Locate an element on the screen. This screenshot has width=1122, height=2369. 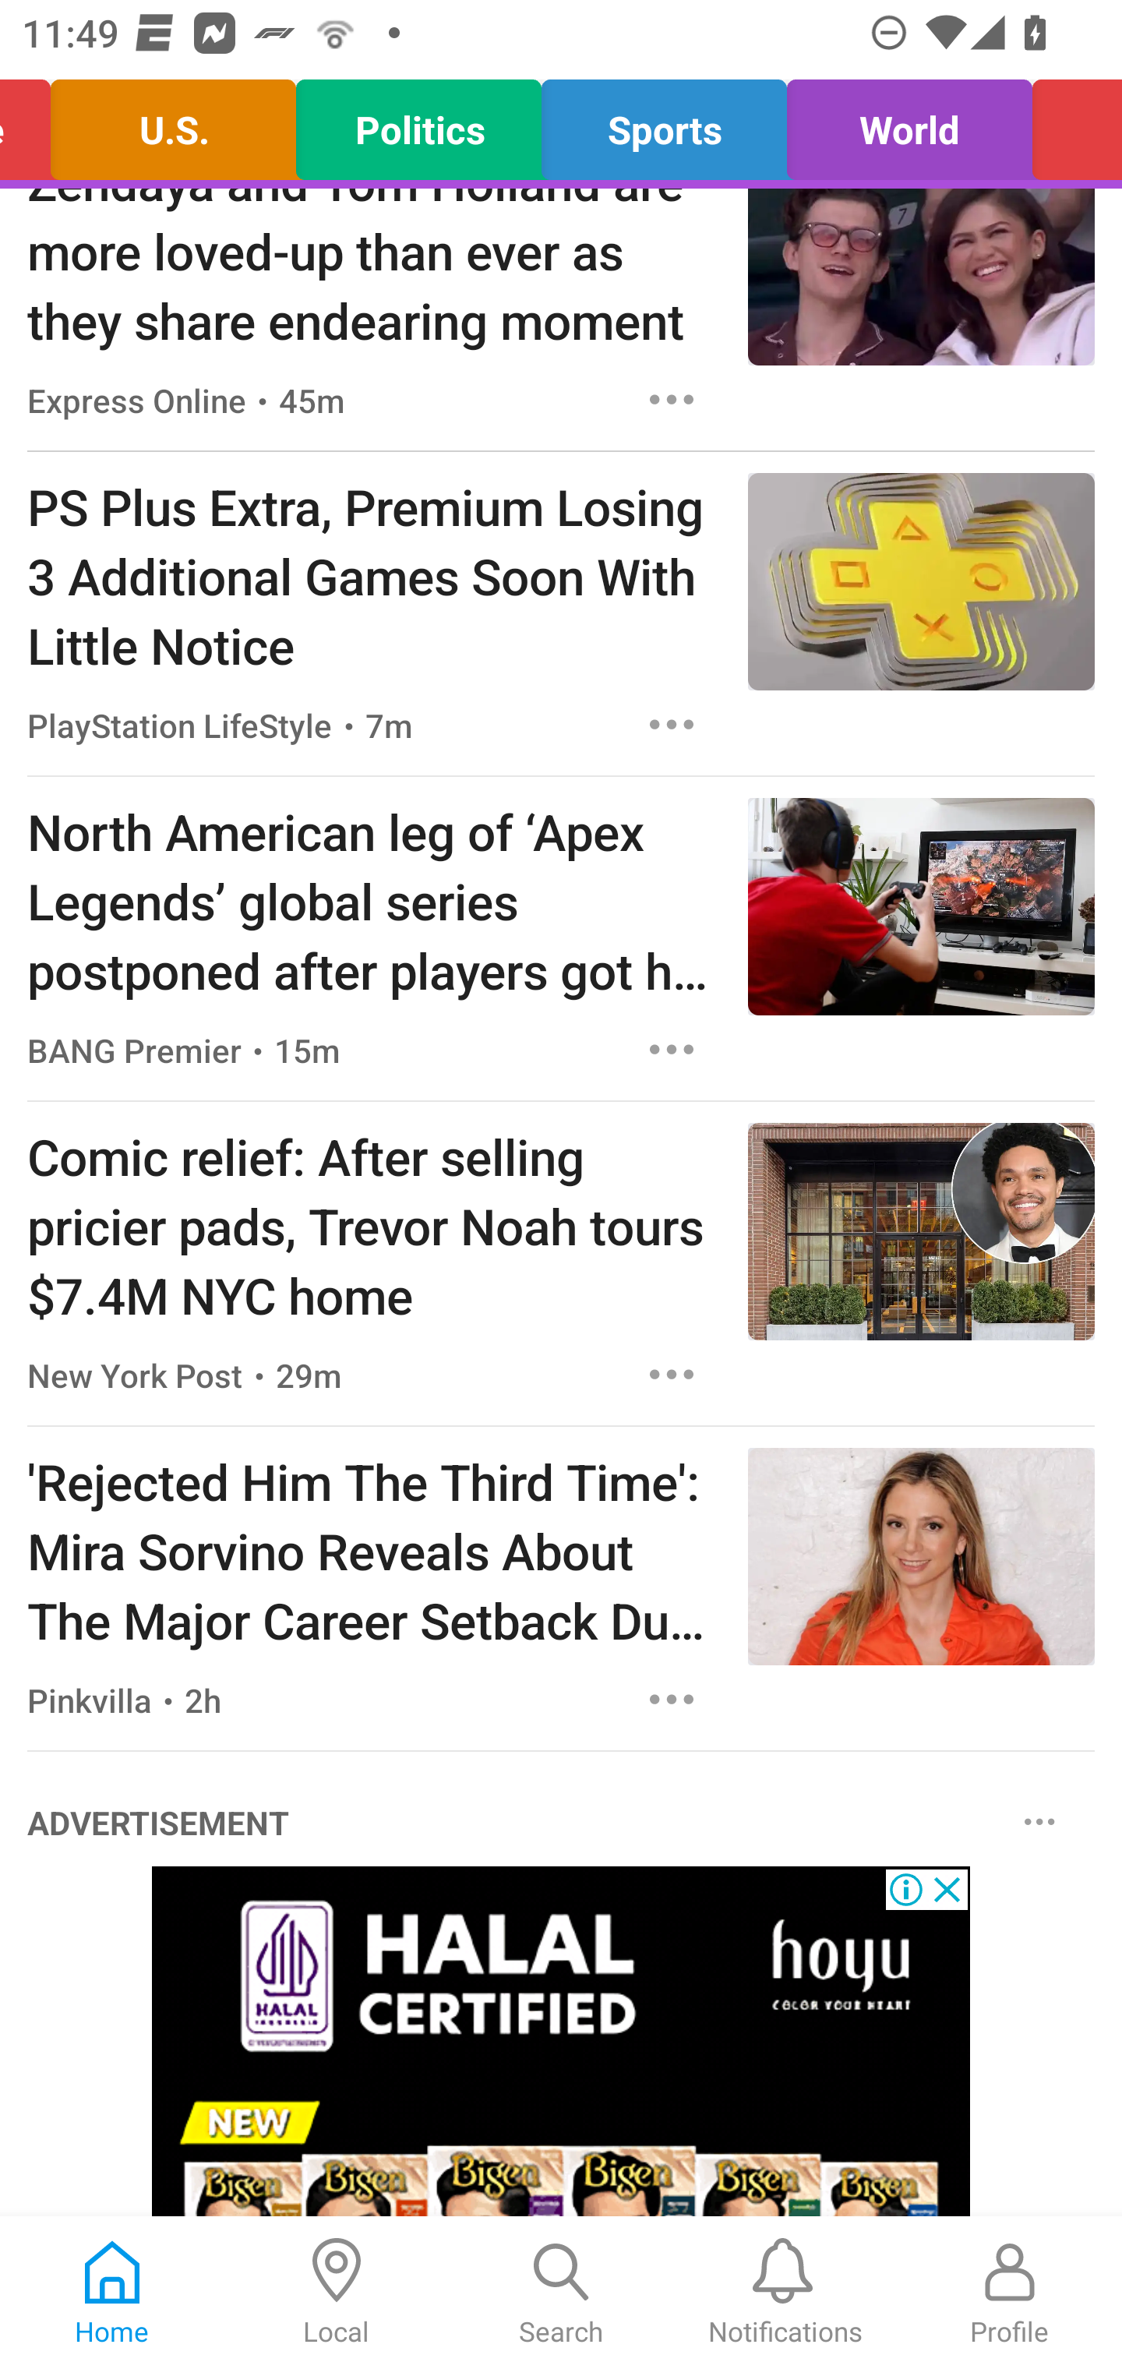
28 is located at coordinates (561, 2042).